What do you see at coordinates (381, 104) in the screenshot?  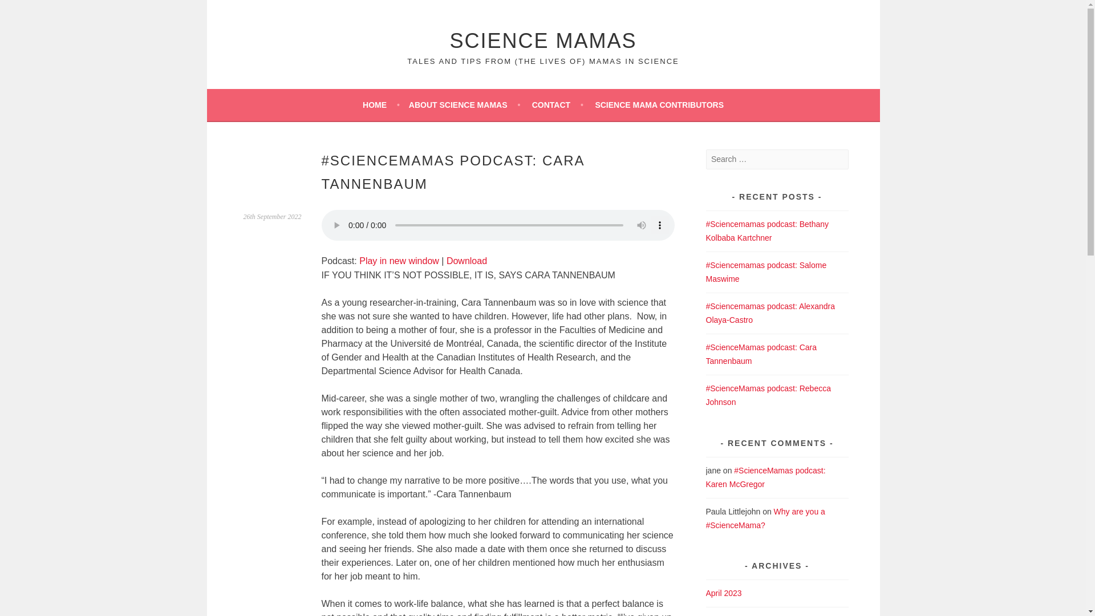 I see `HOME` at bounding box center [381, 104].